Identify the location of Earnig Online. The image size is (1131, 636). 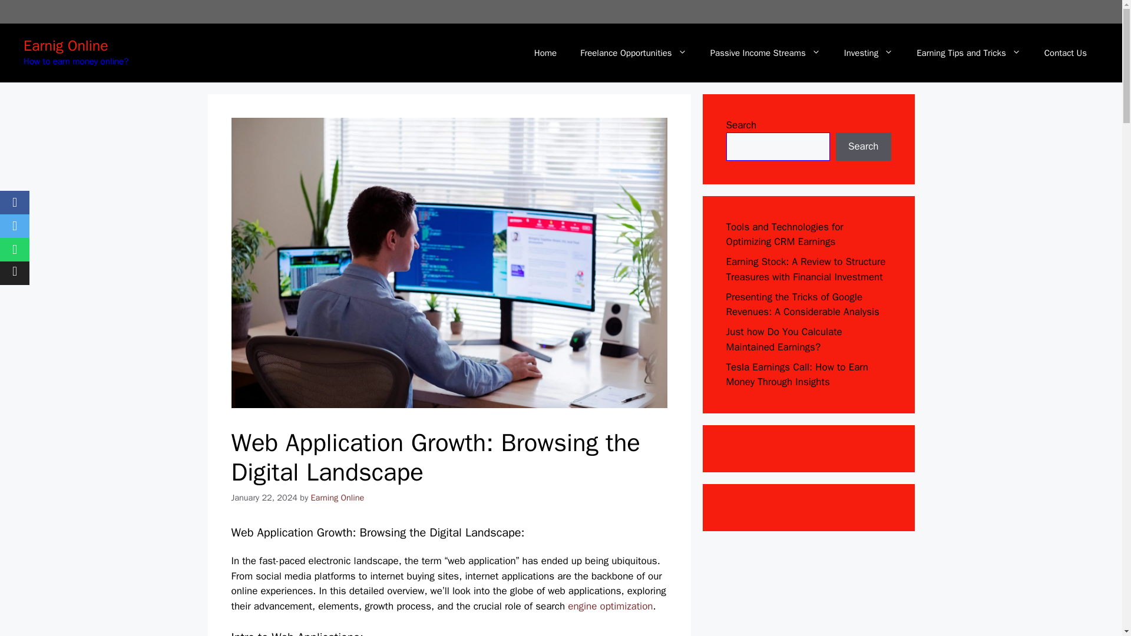
(66, 45).